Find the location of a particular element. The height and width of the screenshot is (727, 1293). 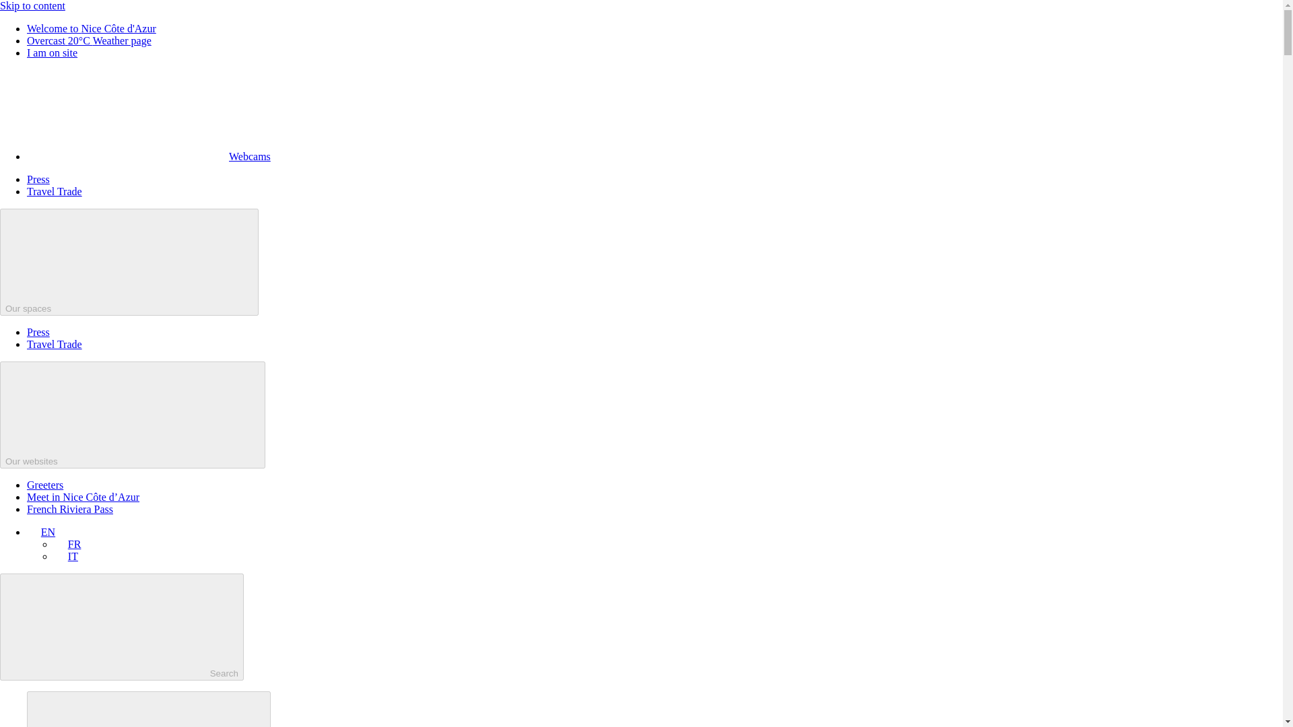

FR is located at coordinates (67, 544).